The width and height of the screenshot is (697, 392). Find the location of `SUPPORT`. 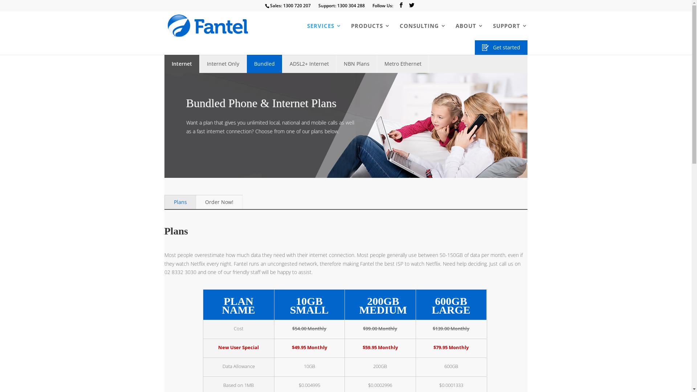

SUPPORT is located at coordinates (510, 32).